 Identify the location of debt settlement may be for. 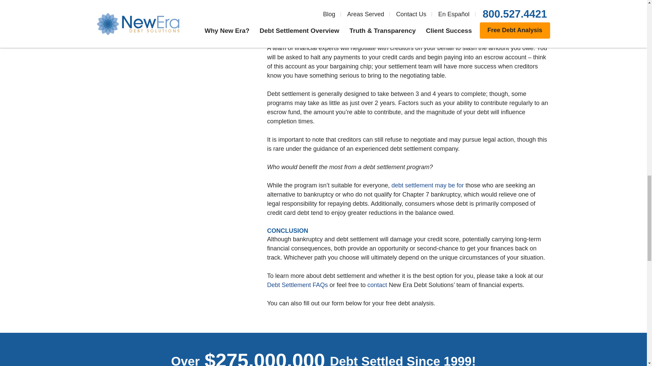
(428, 185).